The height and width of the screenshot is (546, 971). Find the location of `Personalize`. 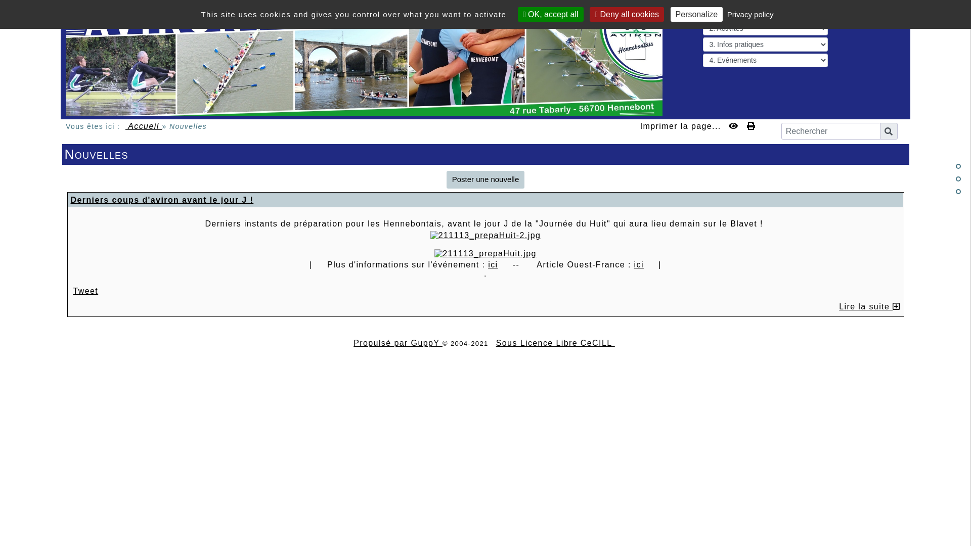

Personalize is located at coordinates (697, 14).